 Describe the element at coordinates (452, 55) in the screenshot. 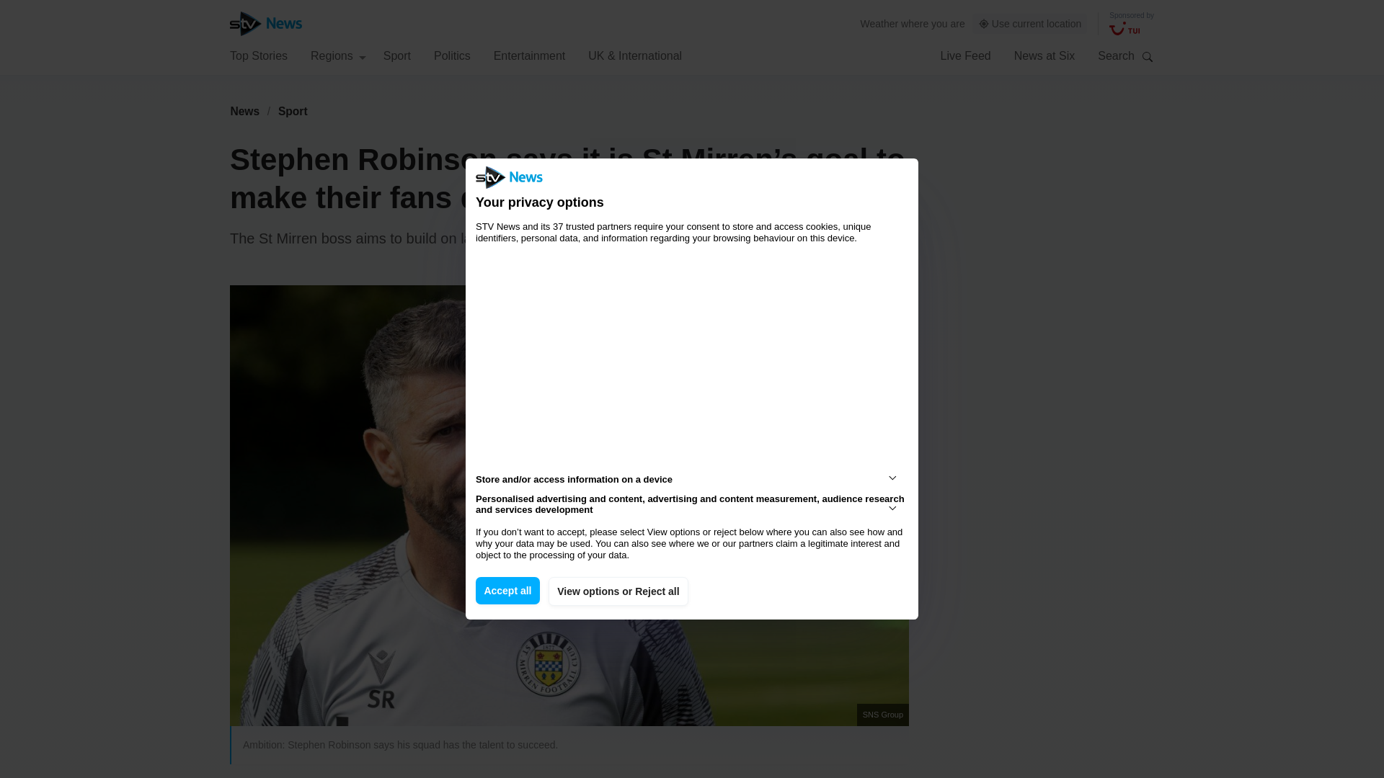

I see `Politics` at that location.